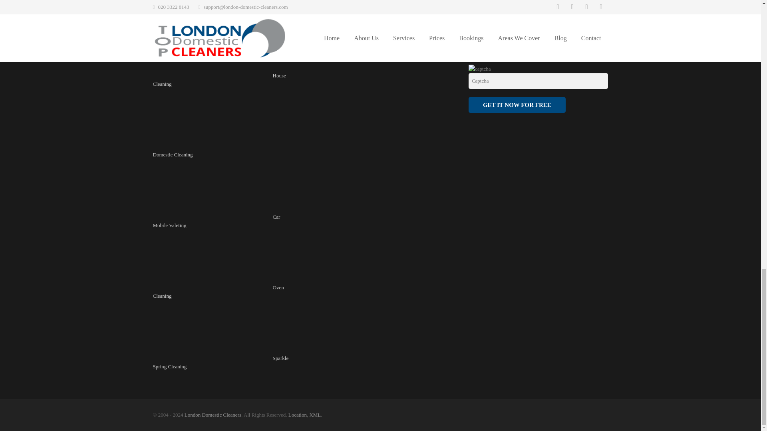  Describe the element at coordinates (315, 415) in the screenshot. I see `XML` at that location.